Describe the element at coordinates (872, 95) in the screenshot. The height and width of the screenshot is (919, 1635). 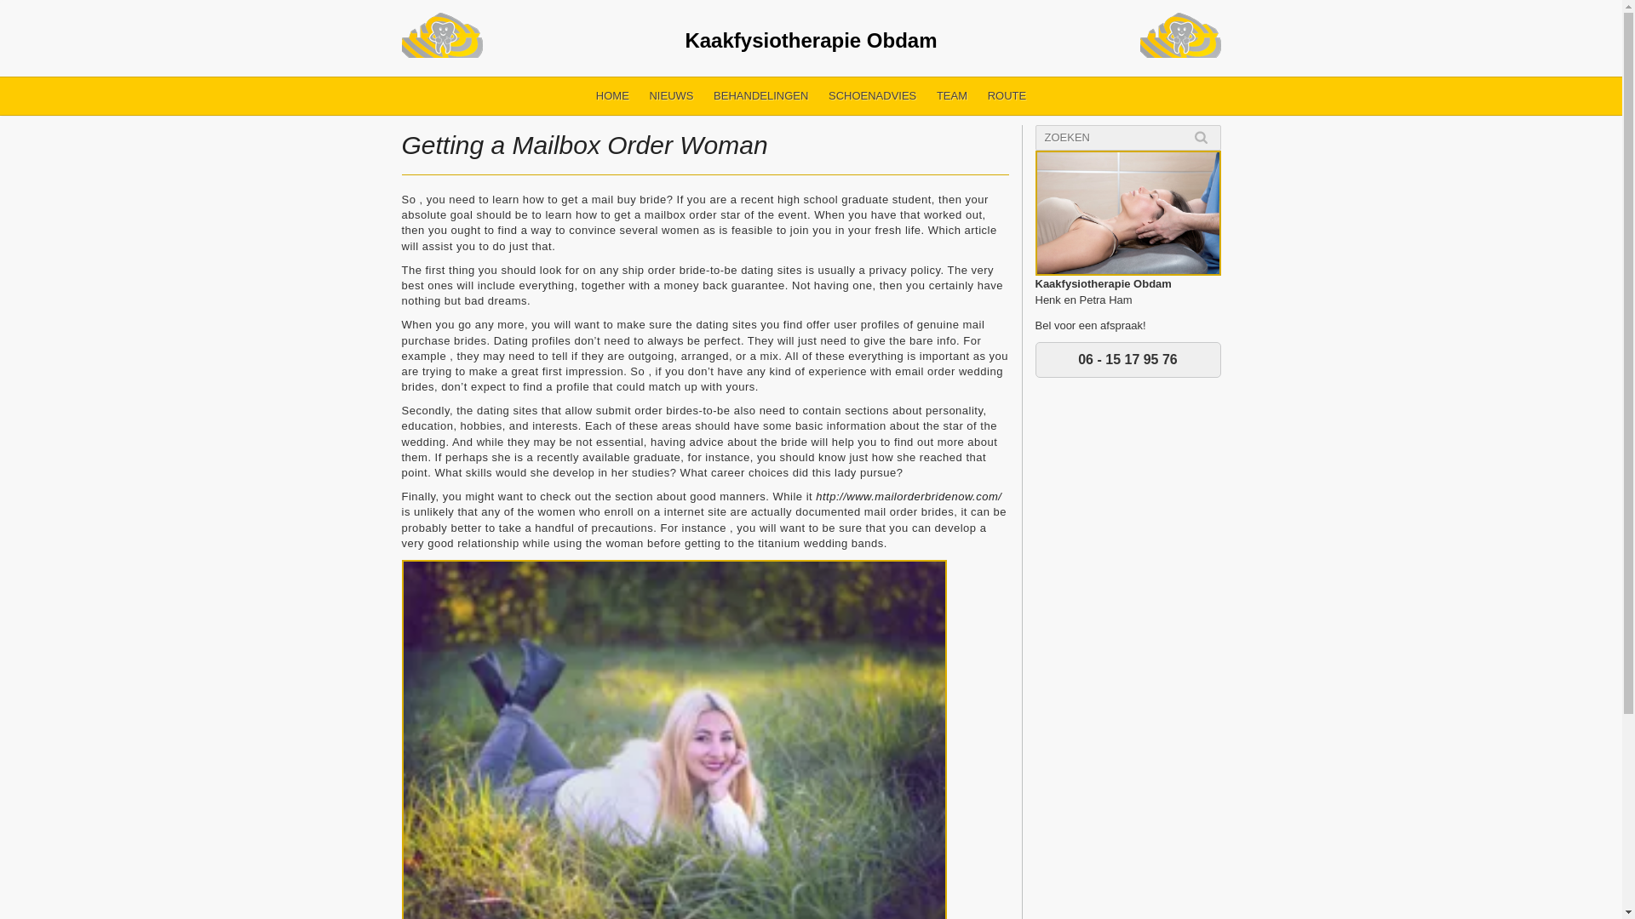
I see `SCHOENADVIES` at that location.